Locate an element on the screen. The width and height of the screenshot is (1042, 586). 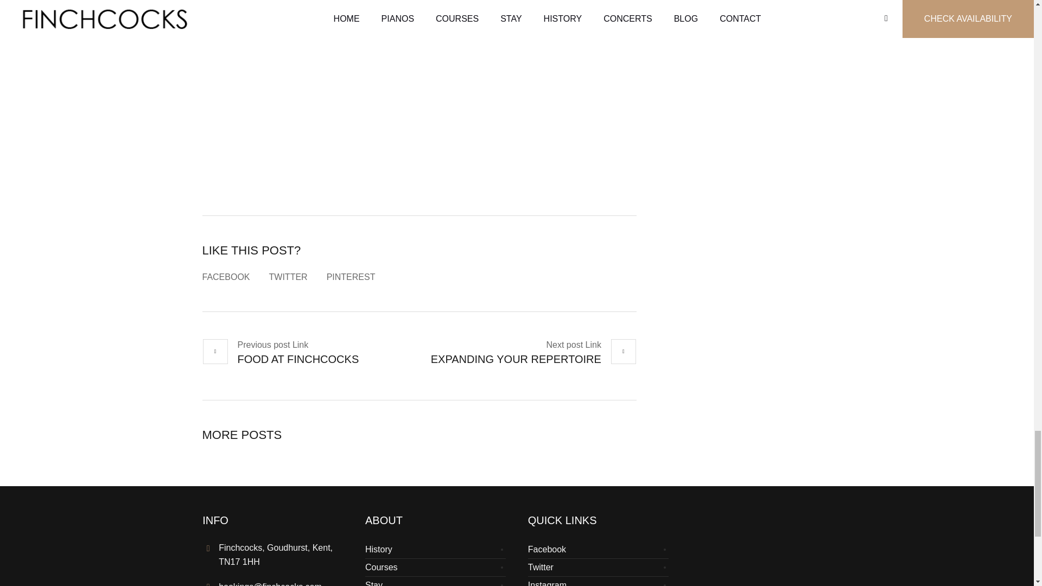
TWITTER is located at coordinates (288, 277).